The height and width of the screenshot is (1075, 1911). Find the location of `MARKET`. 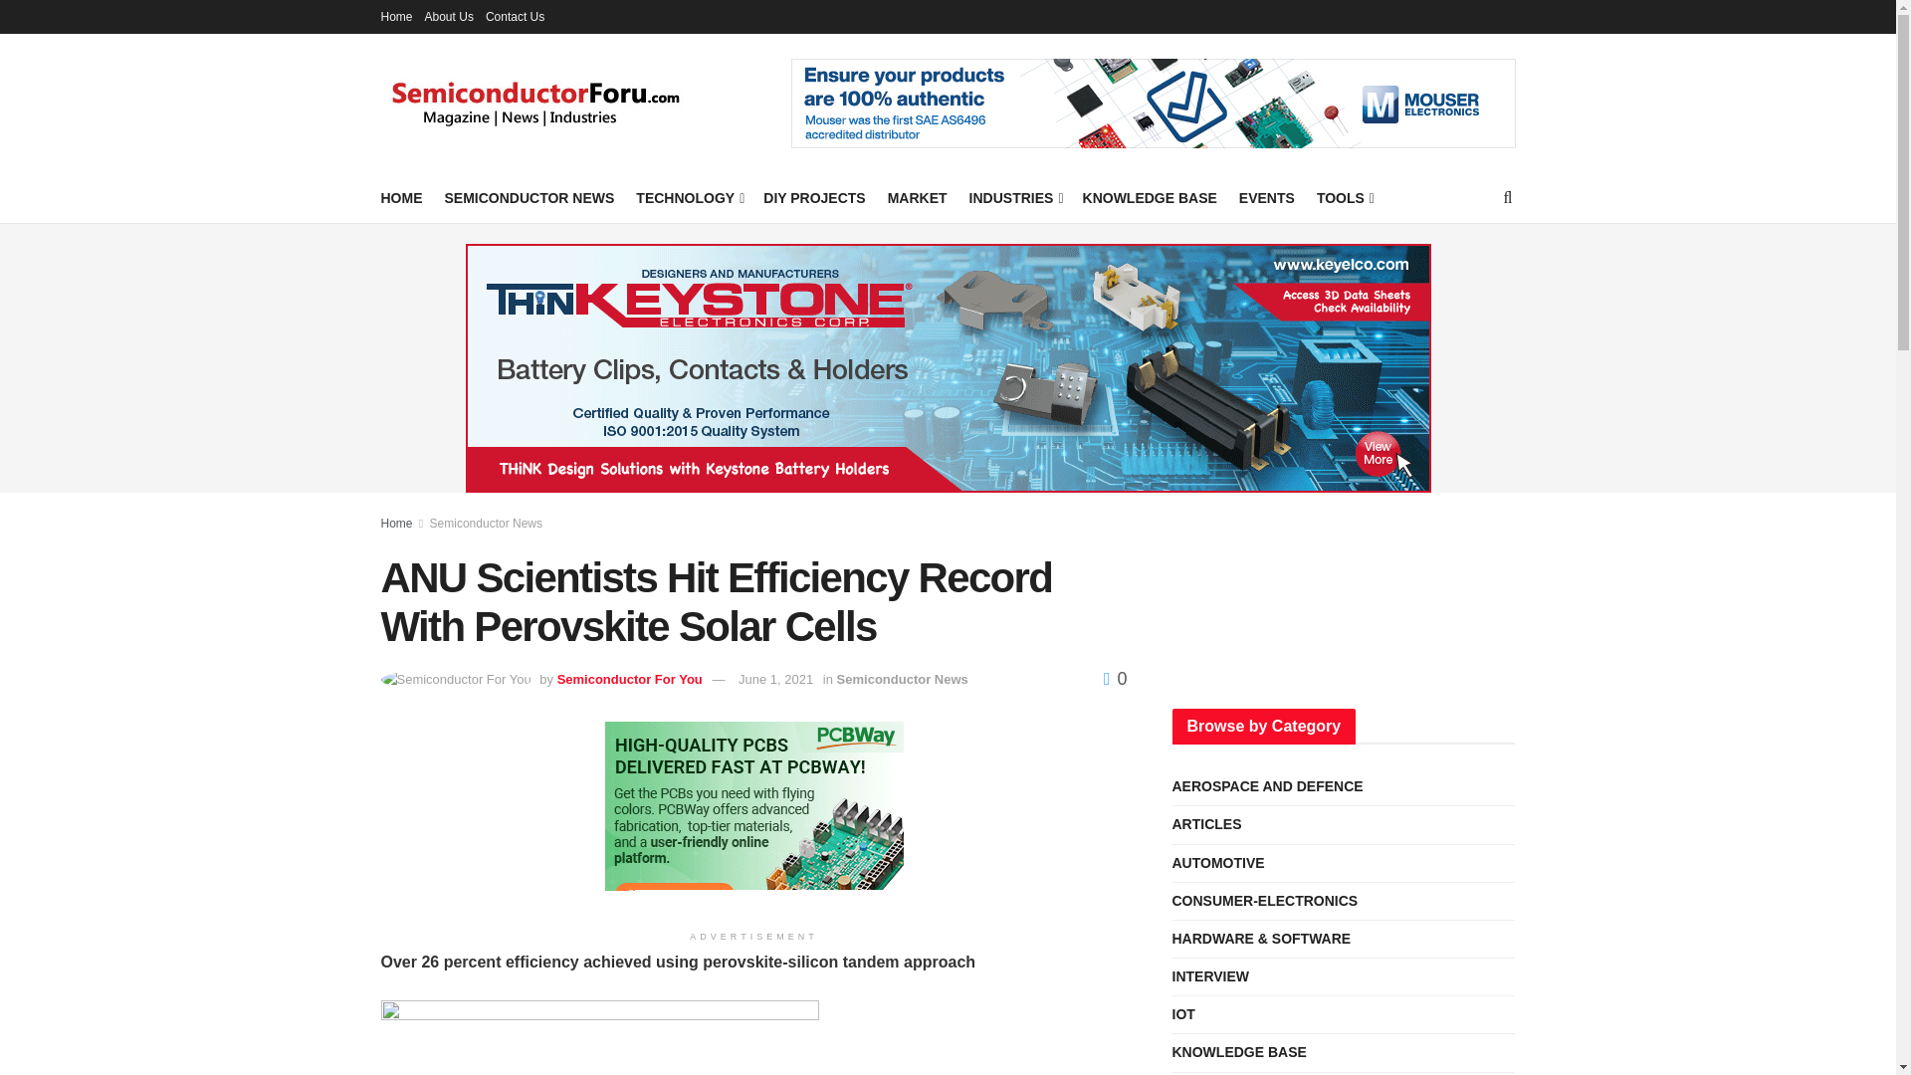

MARKET is located at coordinates (918, 197).